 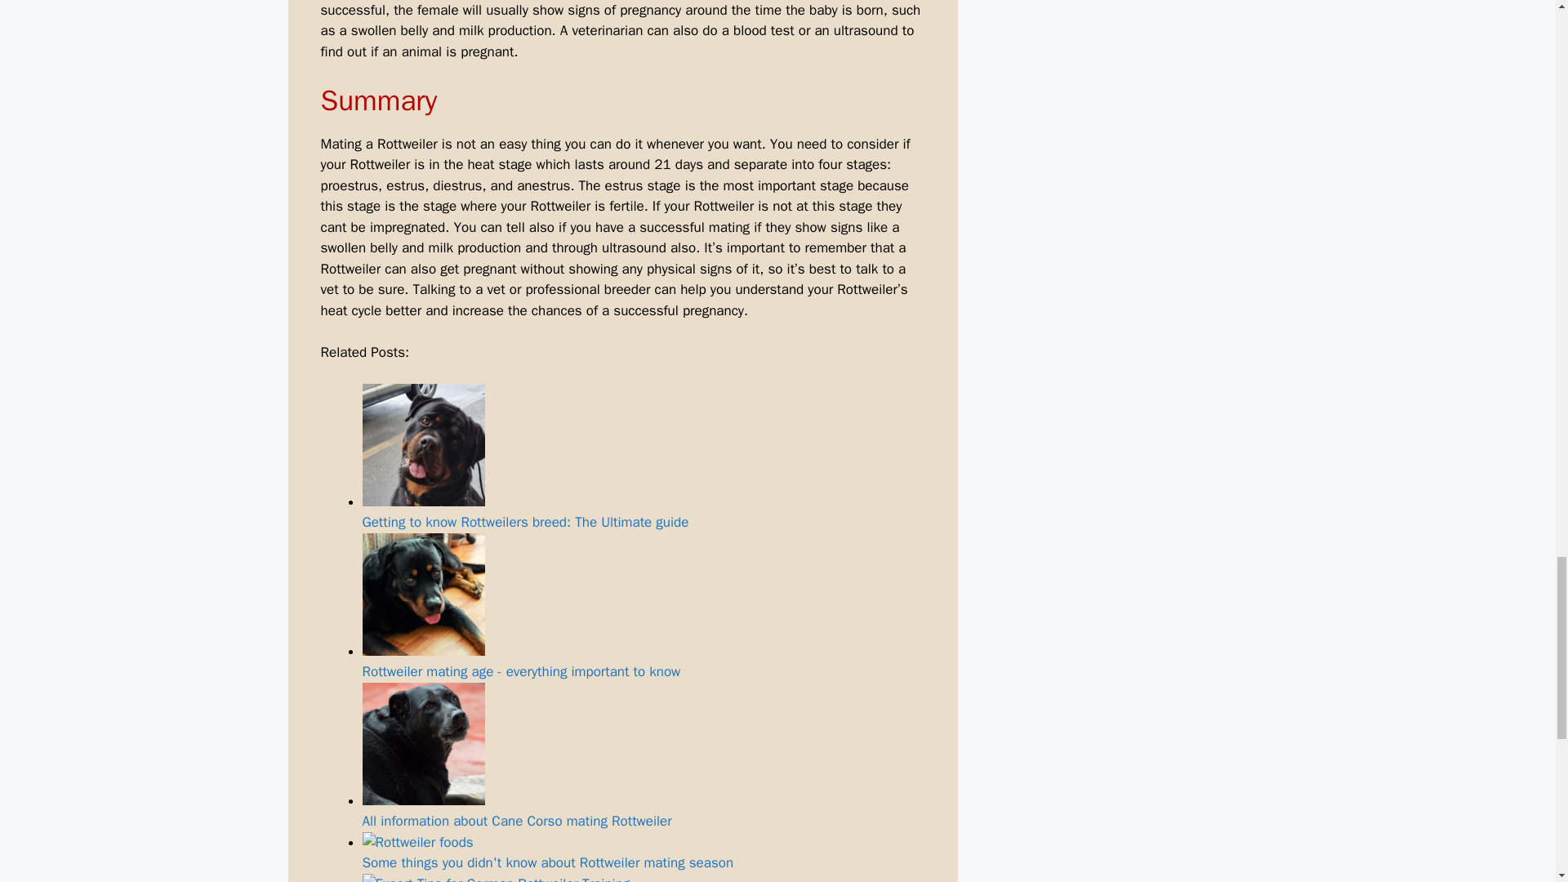 I want to click on Getting to know Rottweilers breed: The Ultimate guide, so click(x=644, y=457).